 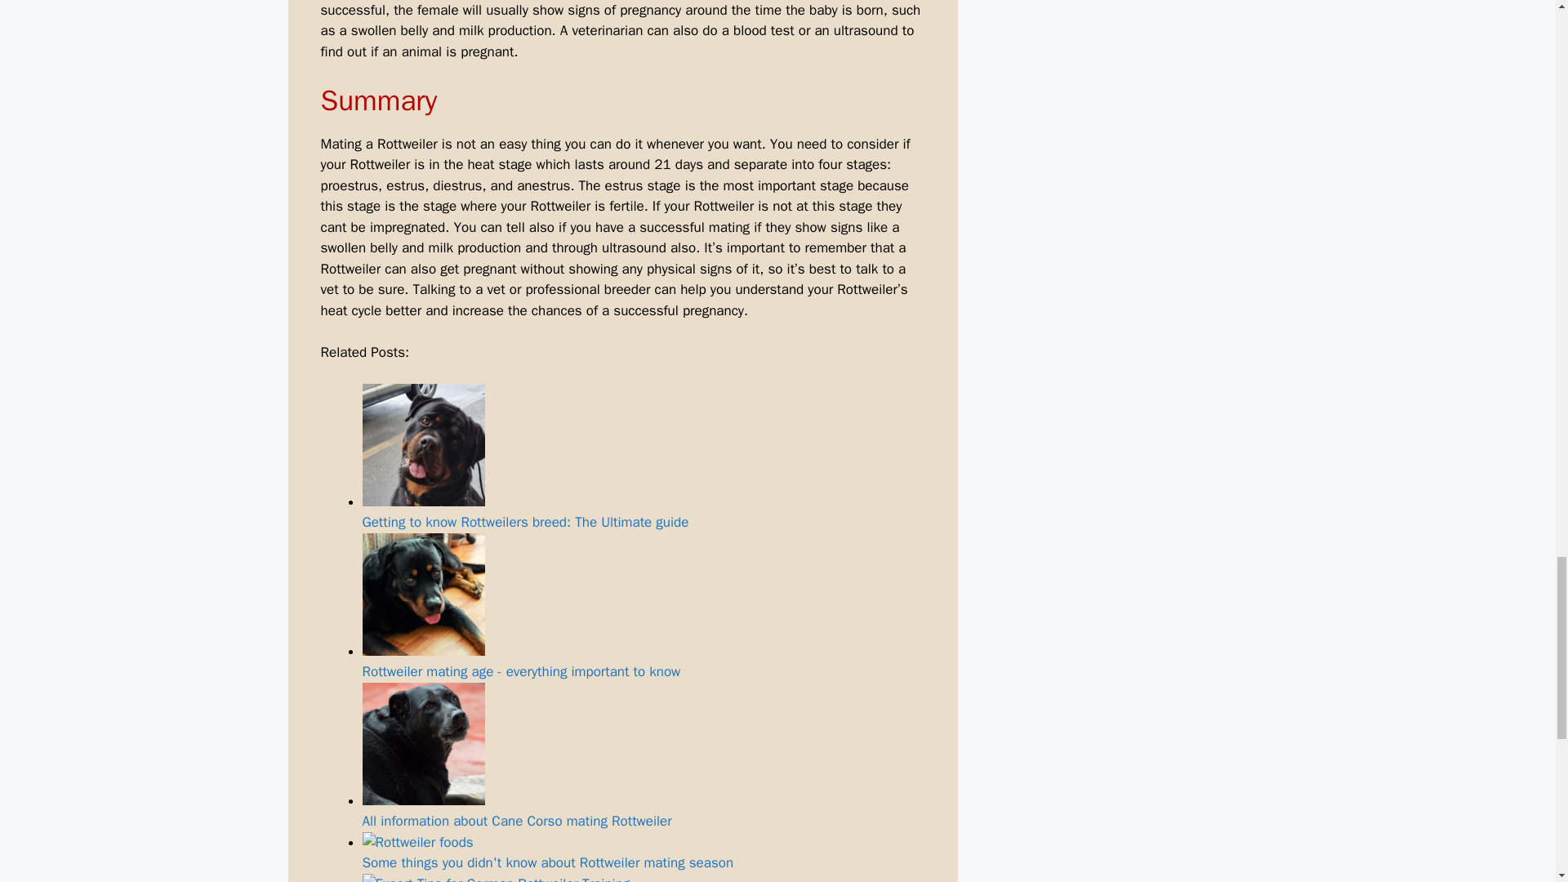 I want to click on Getting to know Rottweilers breed: The Ultimate guide, so click(x=644, y=457).